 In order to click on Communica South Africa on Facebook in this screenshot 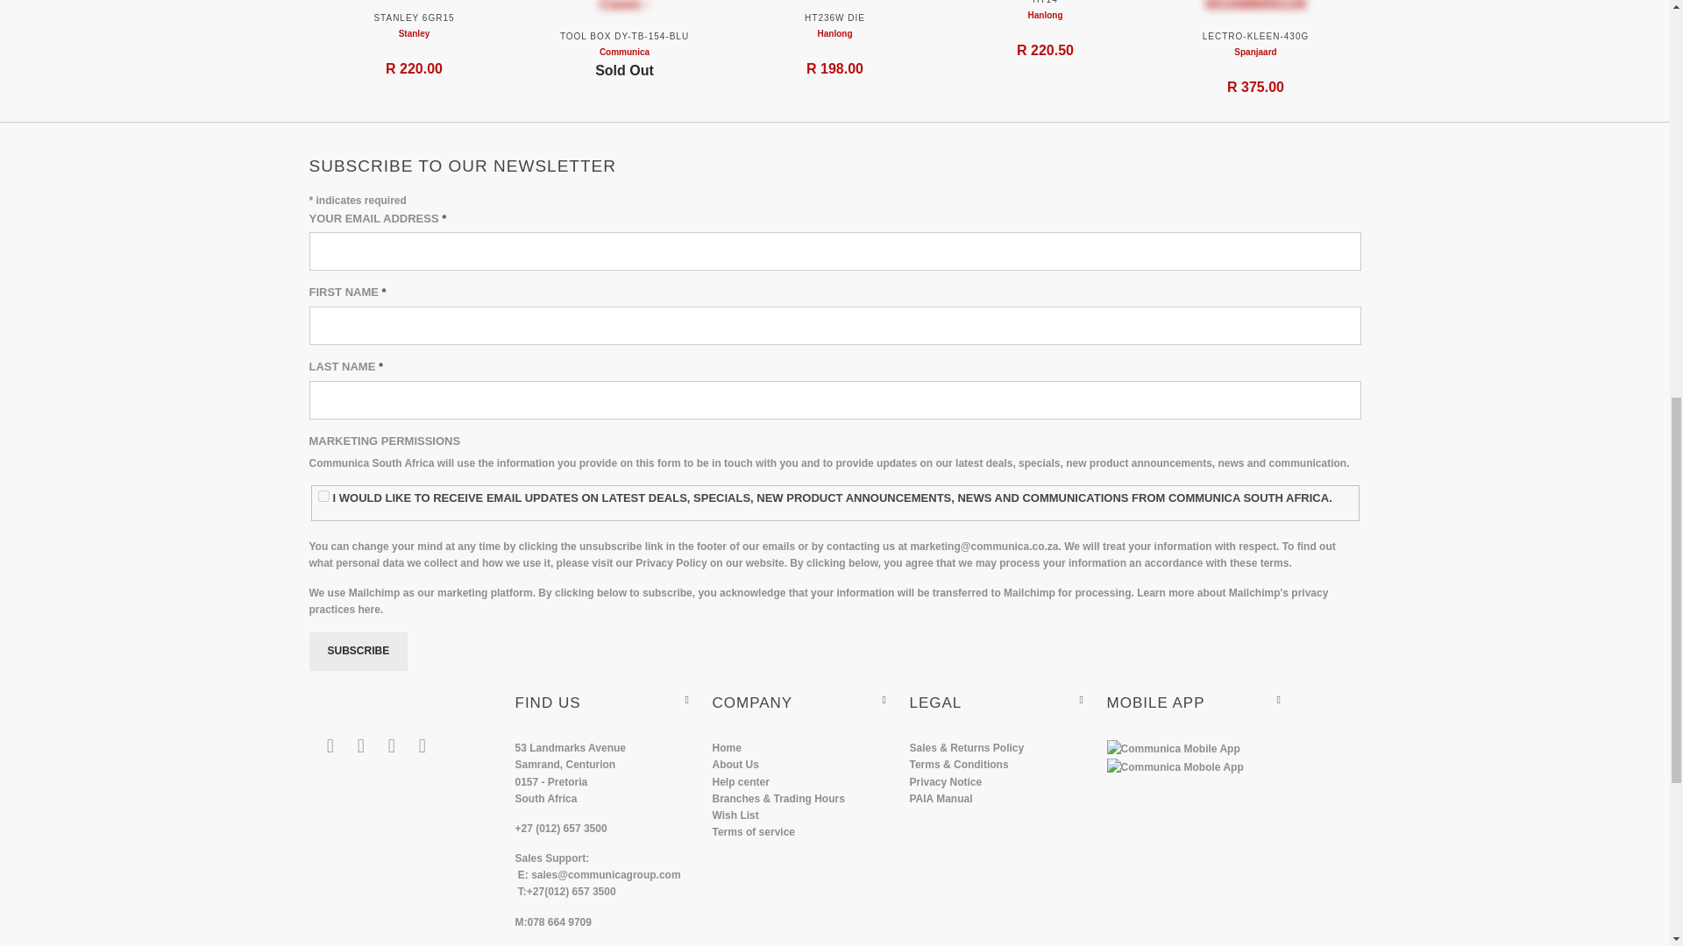, I will do `click(361, 746)`.